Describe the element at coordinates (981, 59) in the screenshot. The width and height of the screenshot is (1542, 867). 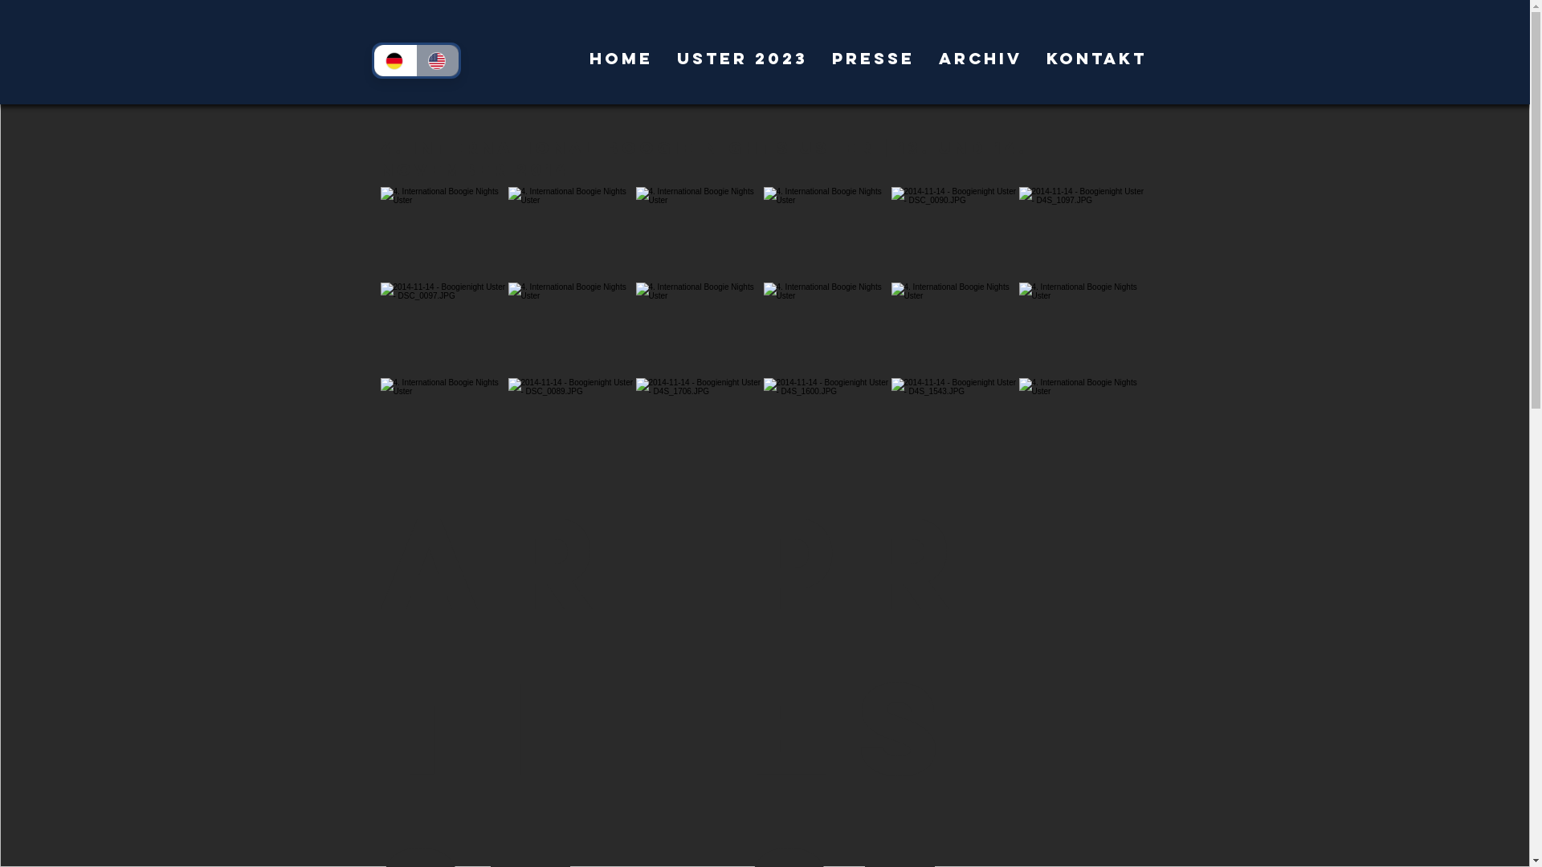
I see `Archiv` at that location.